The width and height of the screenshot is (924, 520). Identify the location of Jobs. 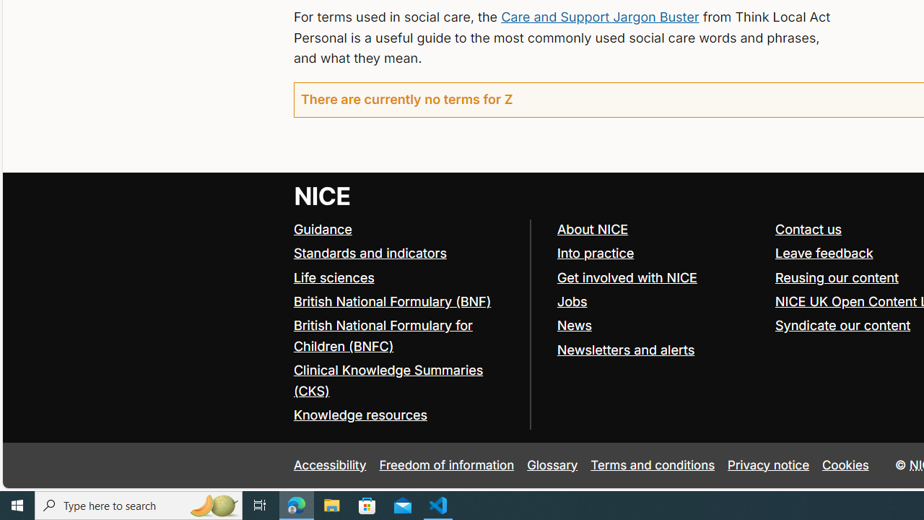
(659, 302).